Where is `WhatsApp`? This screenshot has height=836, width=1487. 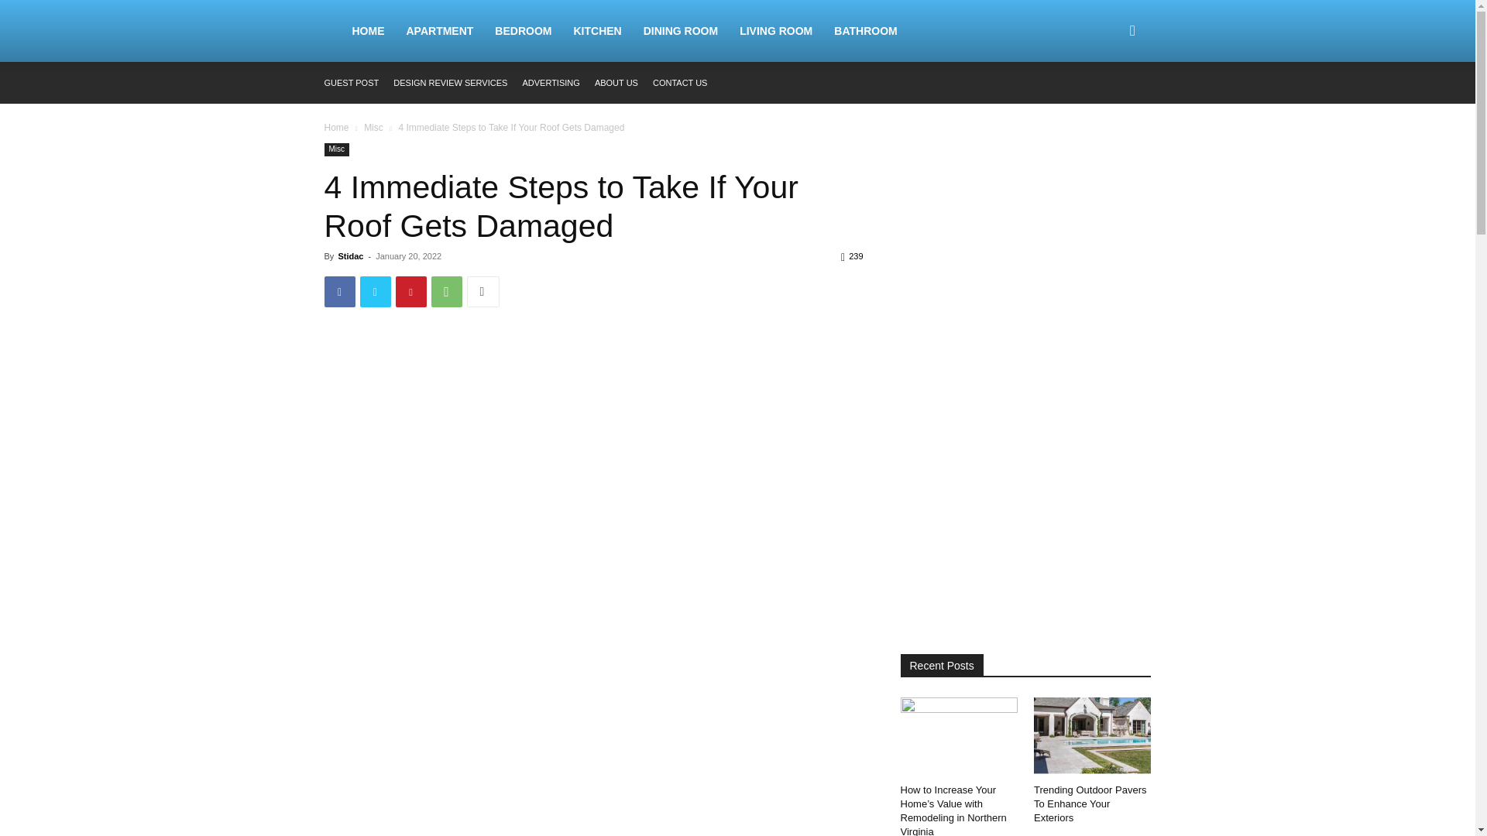 WhatsApp is located at coordinates (446, 292).